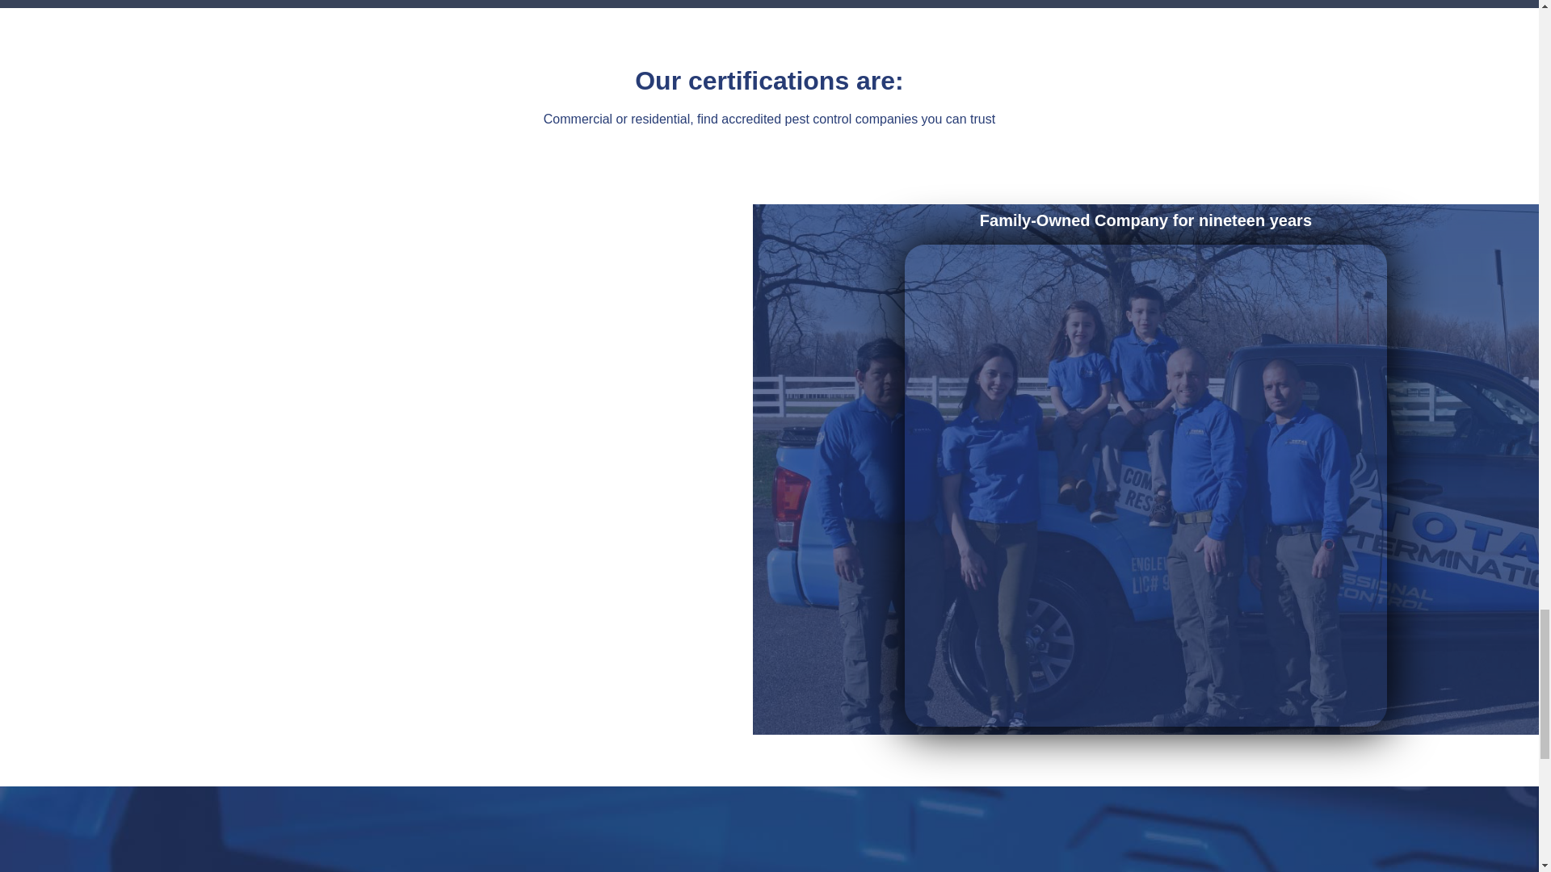  What do you see at coordinates (984, 846) in the screenshot?
I see `144 W Ivy Ln, Englewood, NJ 07631, Estados Unidos` at bounding box center [984, 846].